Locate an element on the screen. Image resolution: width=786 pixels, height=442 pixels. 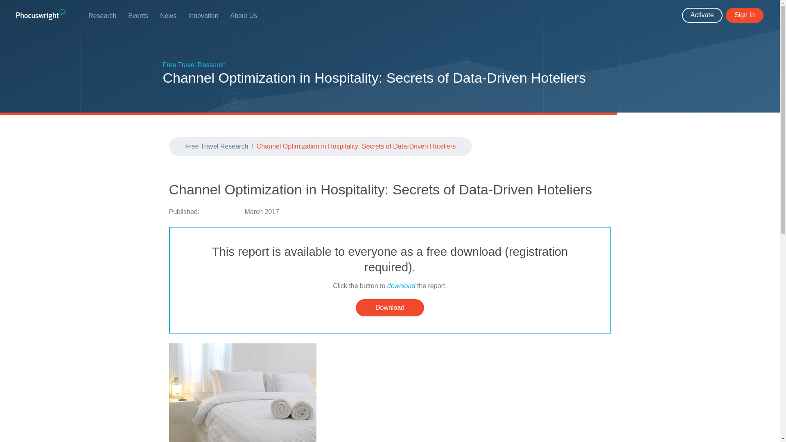
Innovation is located at coordinates (209, 16).